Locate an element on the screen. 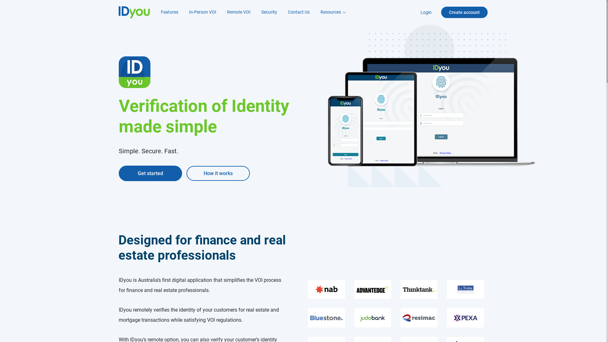 Image resolution: width=608 pixels, height=342 pixels. In-Person VOI is located at coordinates (202, 12).